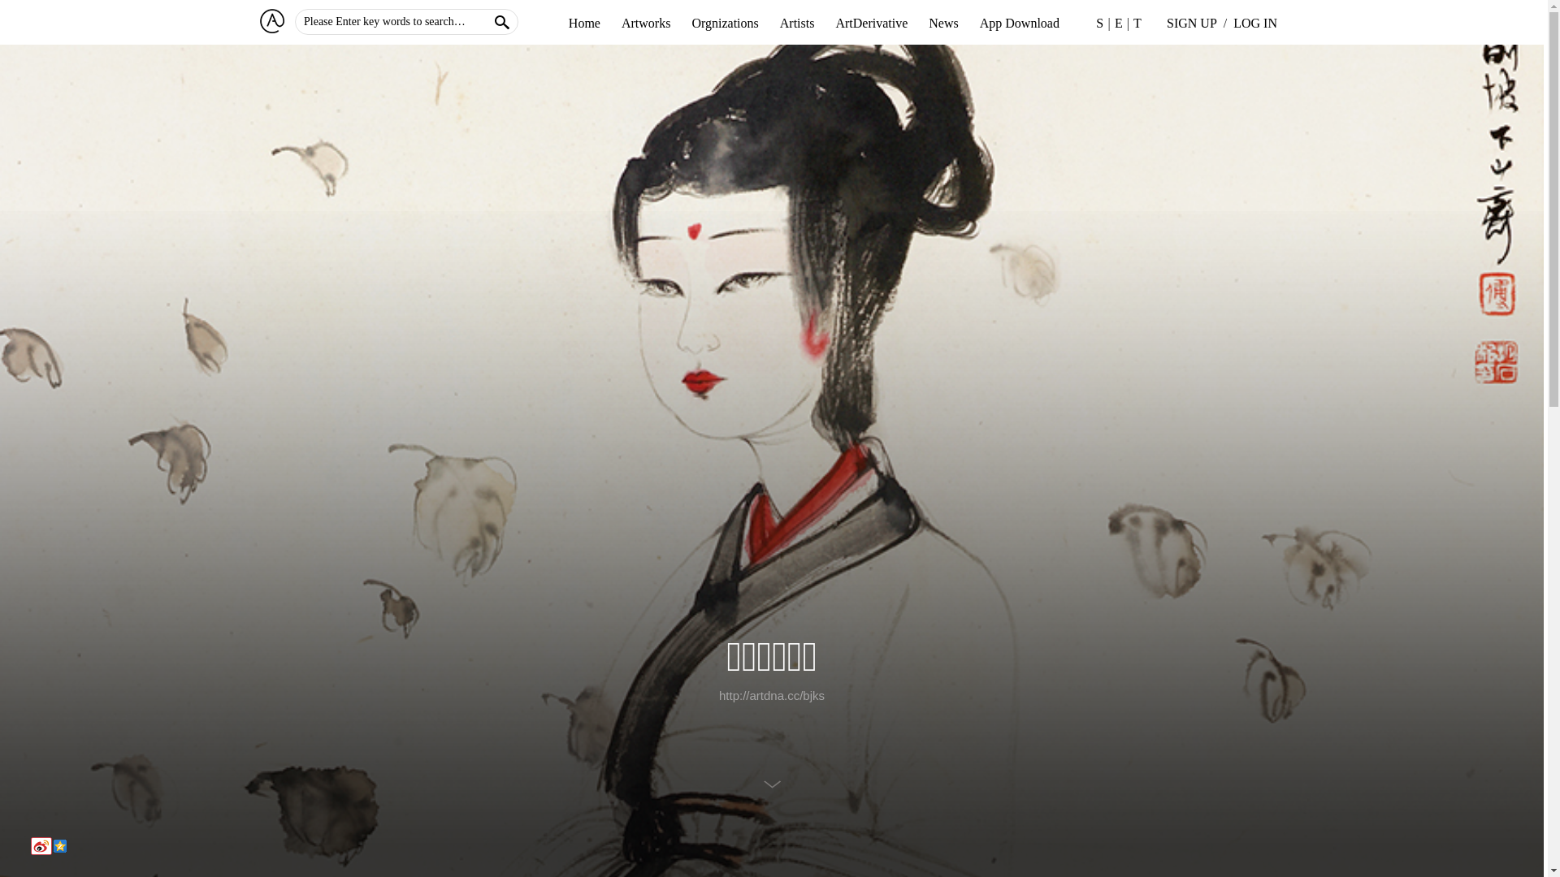 The height and width of the screenshot is (877, 1560). Describe the element at coordinates (1100, 23) in the screenshot. I see `S` at that location.